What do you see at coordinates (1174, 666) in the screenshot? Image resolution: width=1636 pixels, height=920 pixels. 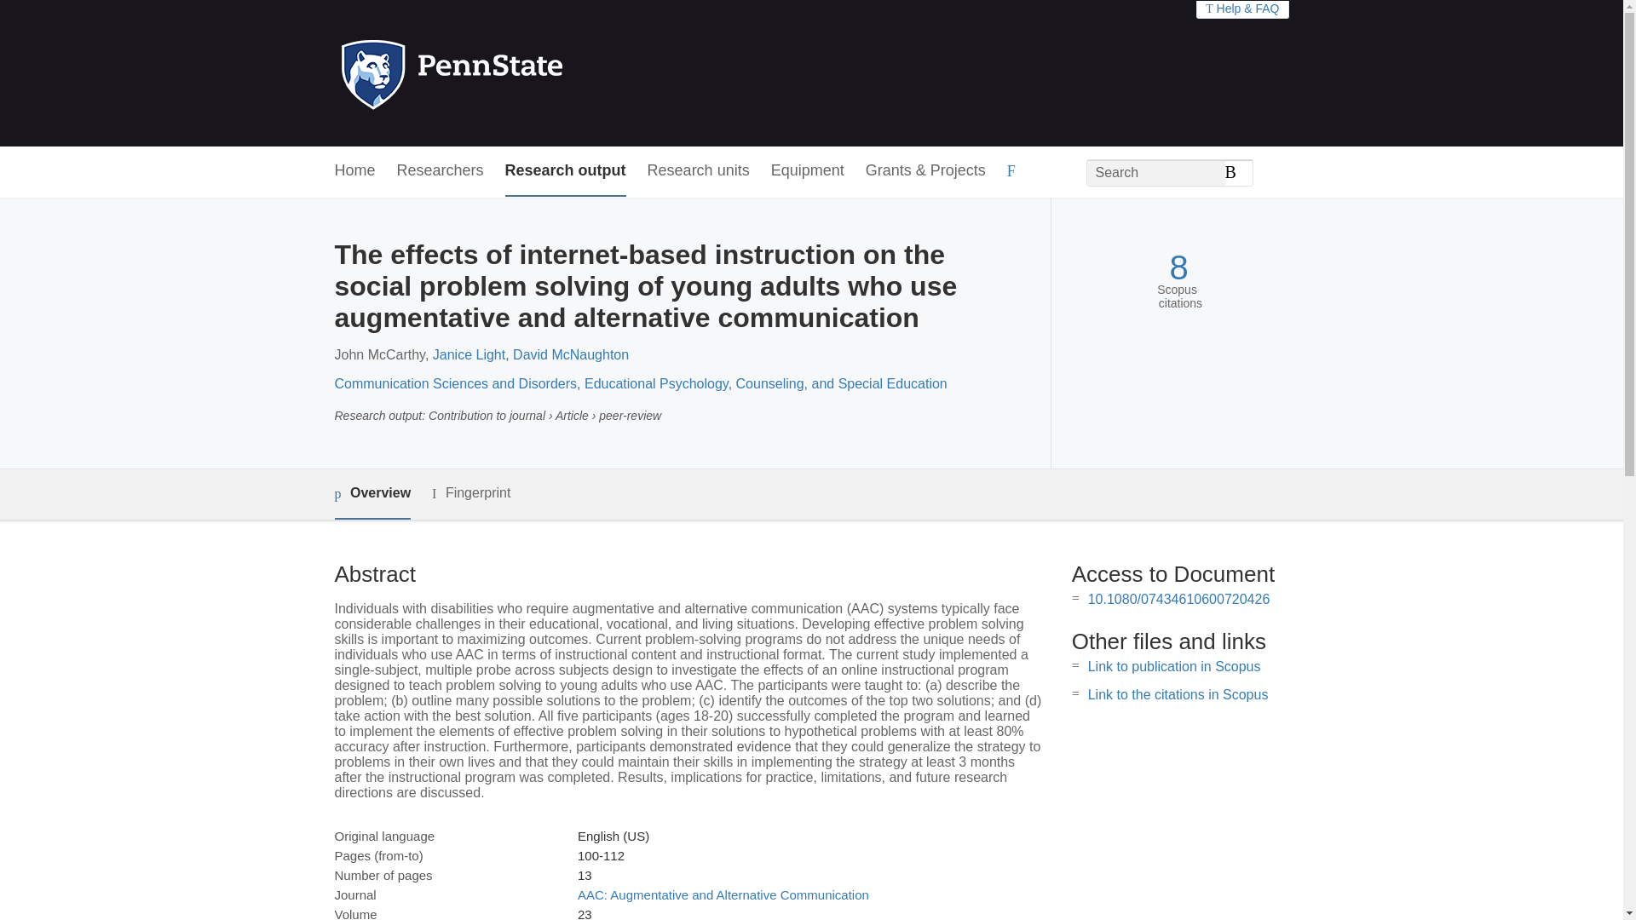 I see `Link to publication in Scopus` at bounding box center [1174, 666].